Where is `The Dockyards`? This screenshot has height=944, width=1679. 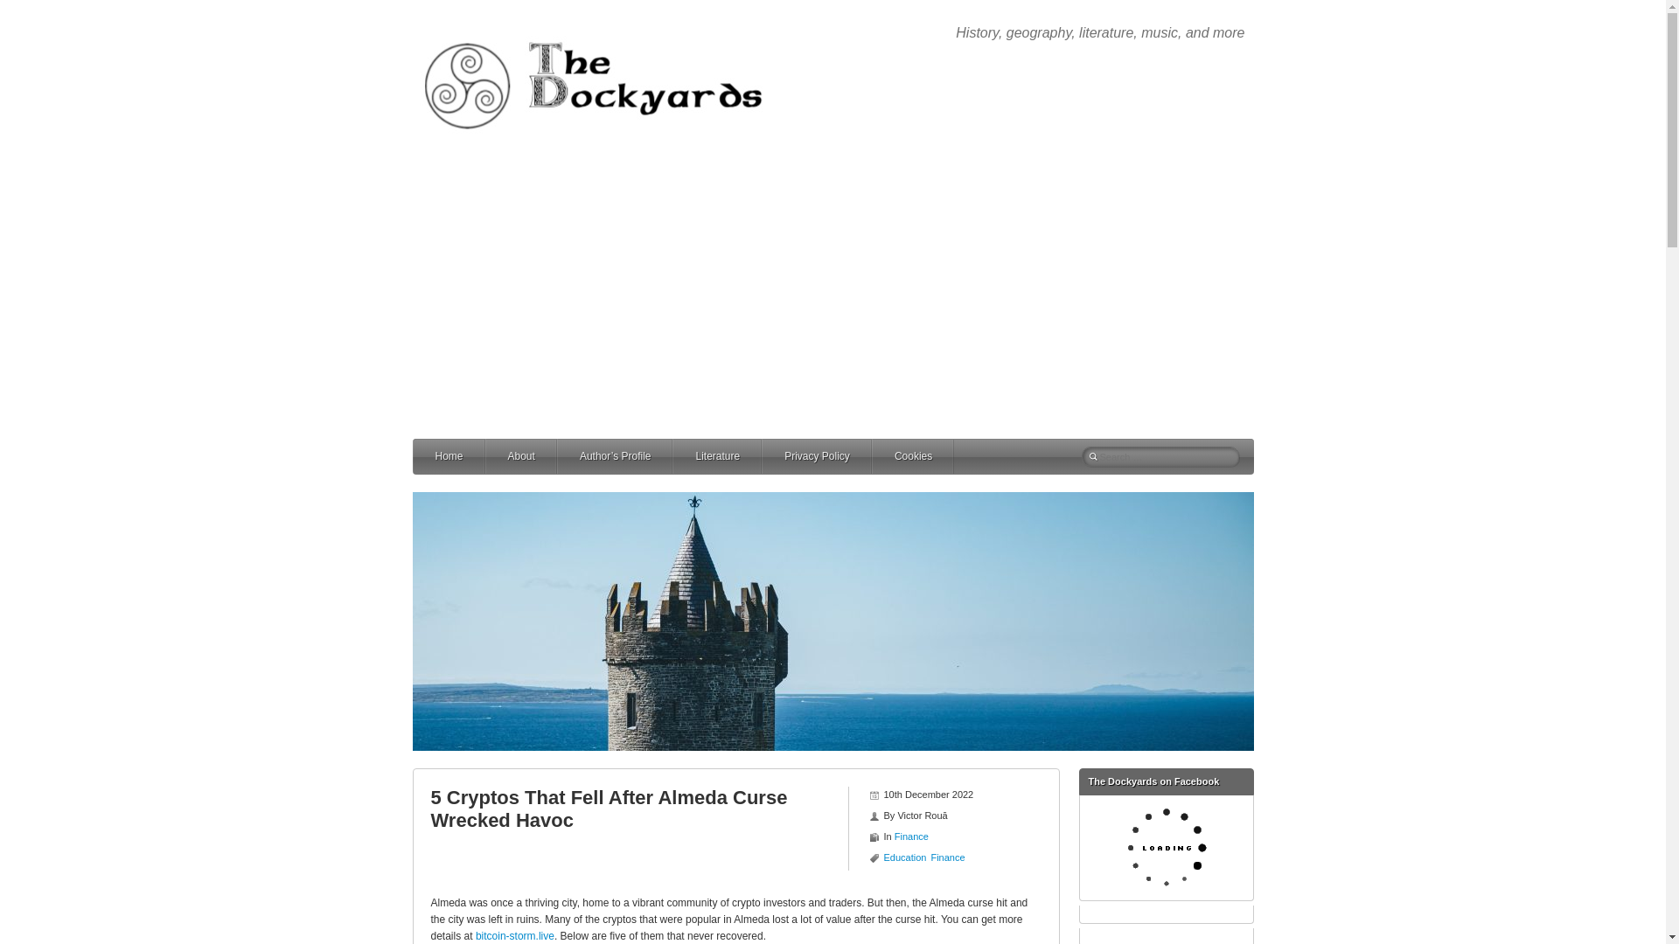 The Dockyards is located at coordinates (605, 30).